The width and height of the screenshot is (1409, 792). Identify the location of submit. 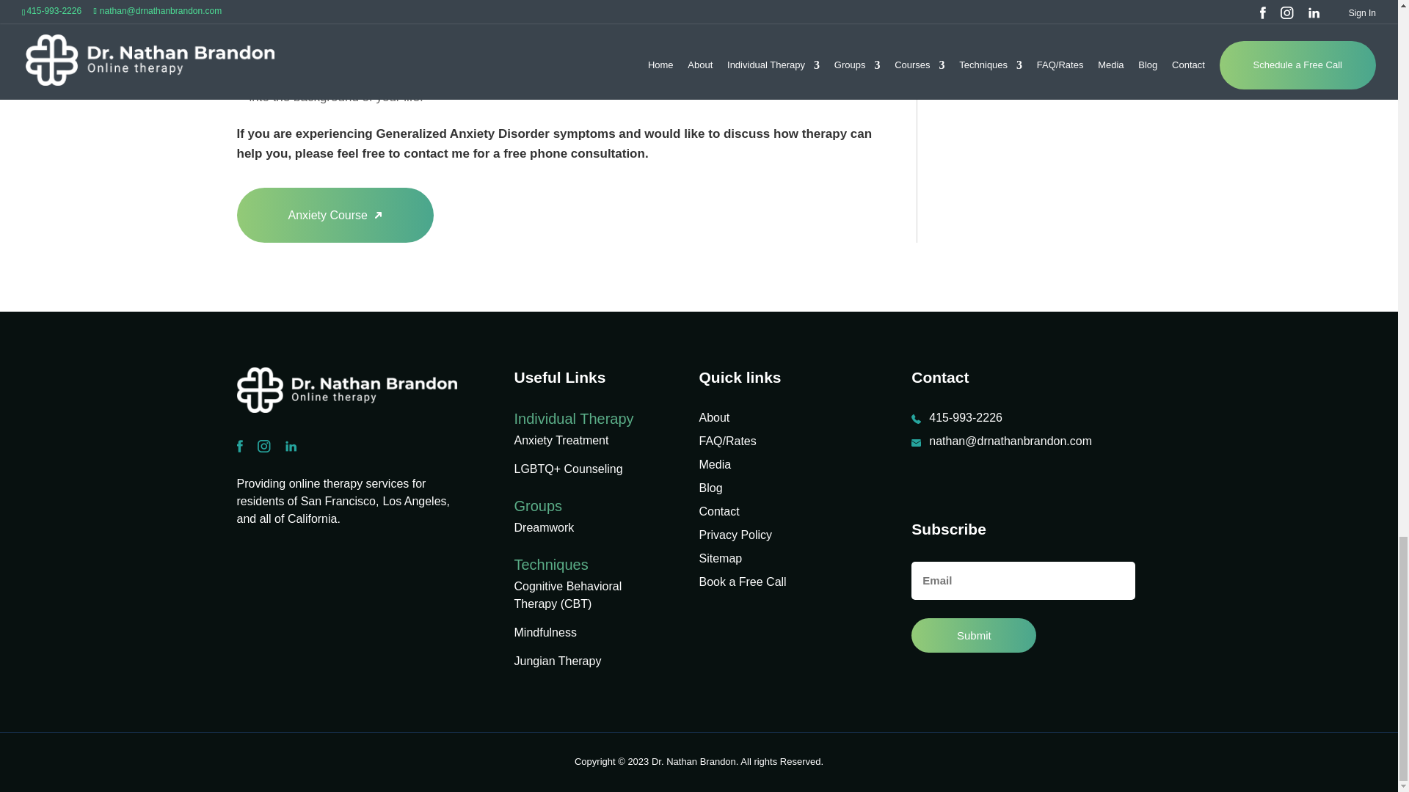
(973, 635).